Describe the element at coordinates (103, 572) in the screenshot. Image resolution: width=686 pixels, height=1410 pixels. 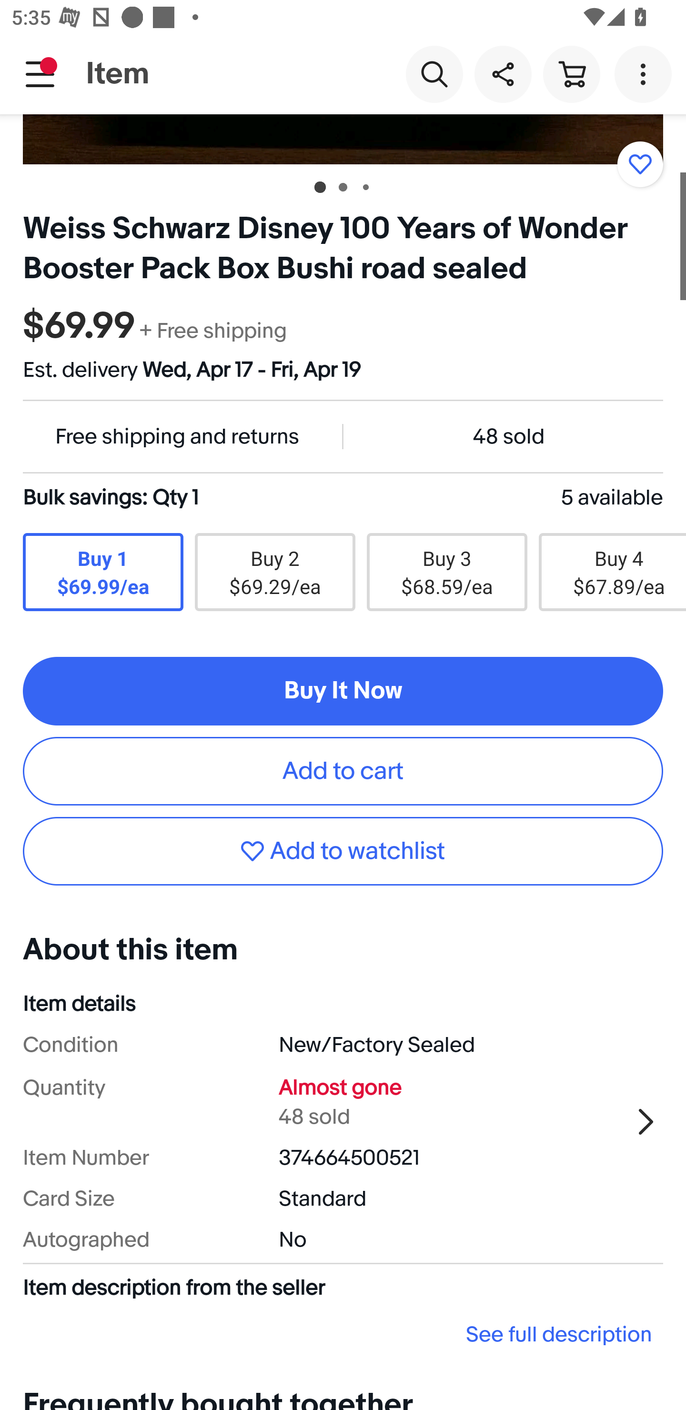
I see `Buy 1
$69.99/ea` at that location.